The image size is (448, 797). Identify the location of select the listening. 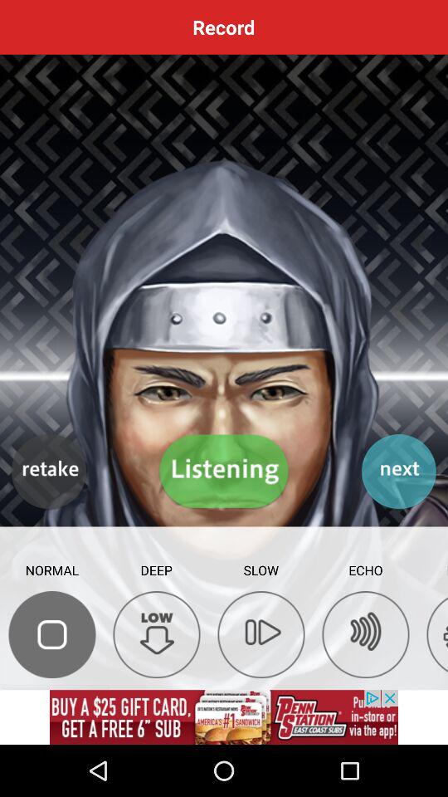
(224, 472).